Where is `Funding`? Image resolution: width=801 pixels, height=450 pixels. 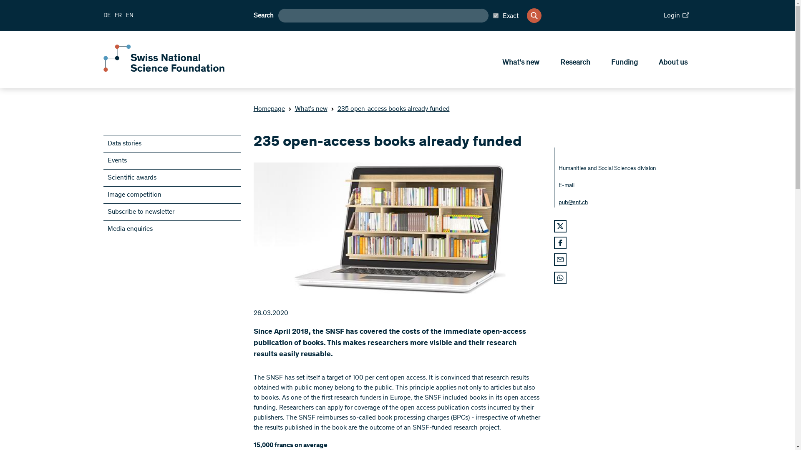
Funding is located at coordinates (624, 62).